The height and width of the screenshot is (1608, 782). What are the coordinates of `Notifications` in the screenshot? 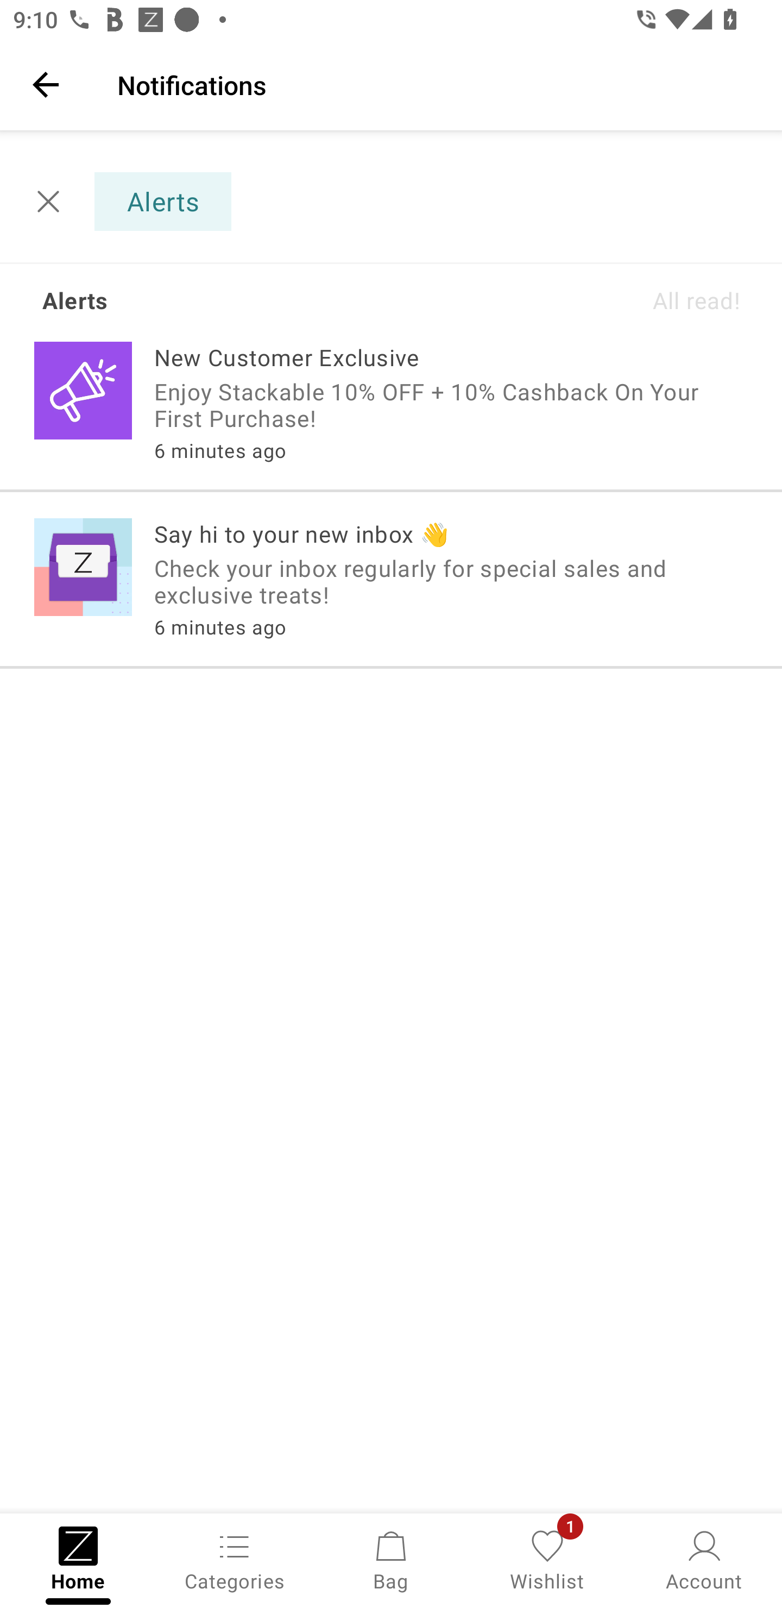 It's located at (437, 84).